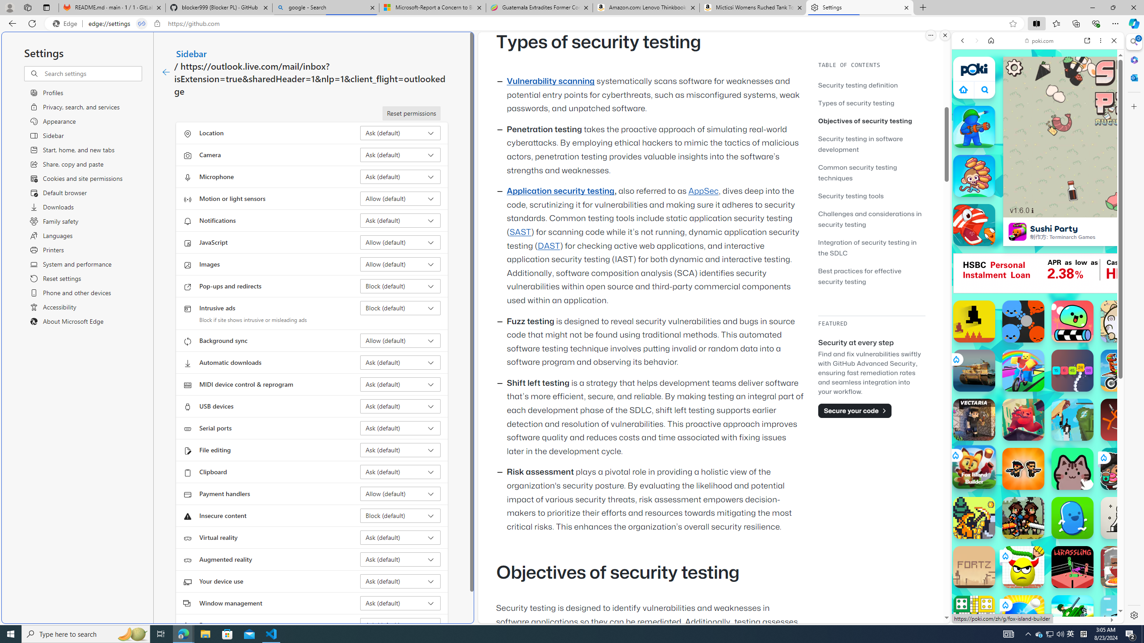 Image resolution: width=1144 pixels, height=643 pixels. What do you see at coordinates (1072, 616) in the screenshot?
I see `Hills of Steel Hills of Steel` at bounding box center [1072, 616].